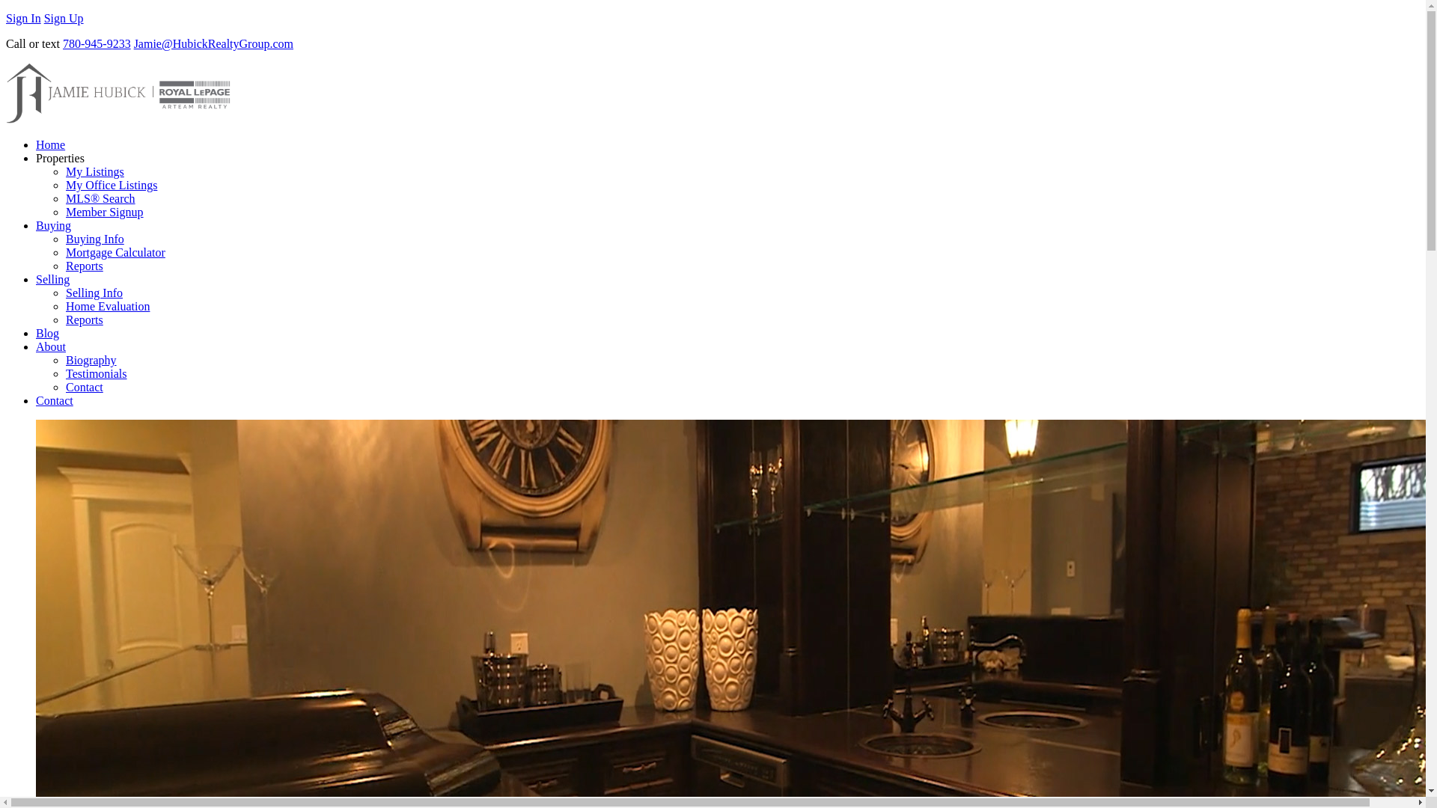  Describe the element at coordinates (51, 346) in the screenshot. I see `About` at that location.